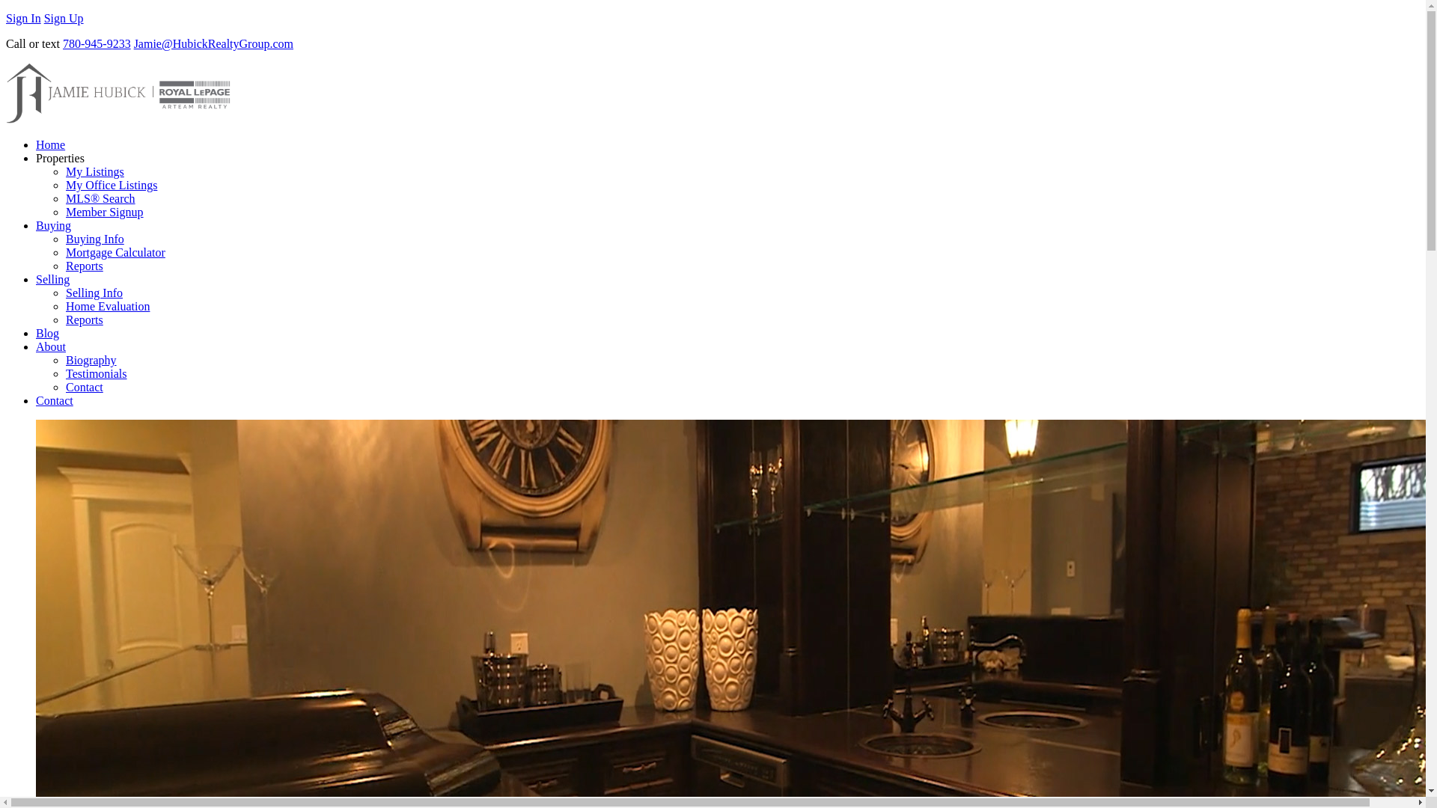  Describe the element at coordinates (51, 346) in the screenshot. I see `About` at that location.